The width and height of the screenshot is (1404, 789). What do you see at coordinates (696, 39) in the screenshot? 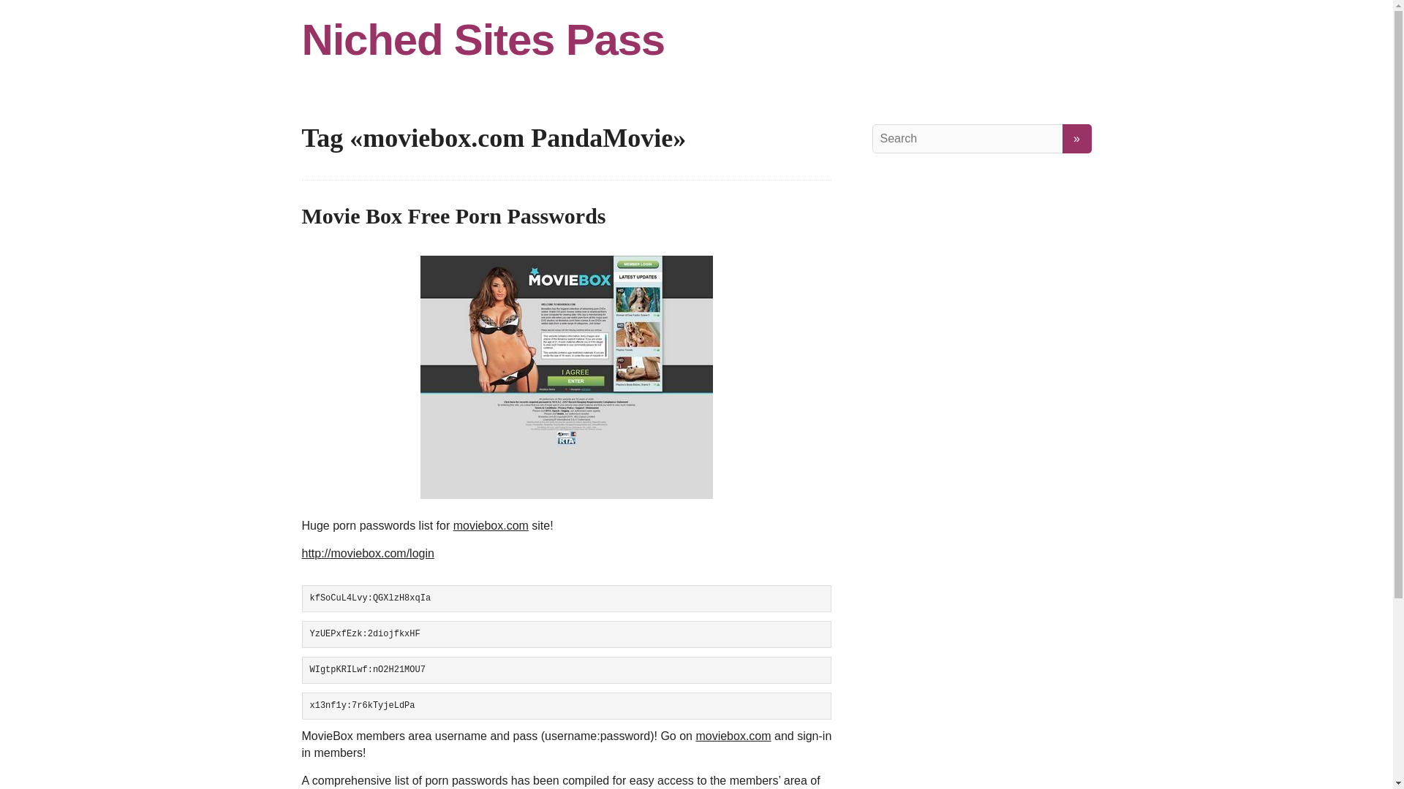
I see `Niched Sites Pass` at bounding box center [696, 39].